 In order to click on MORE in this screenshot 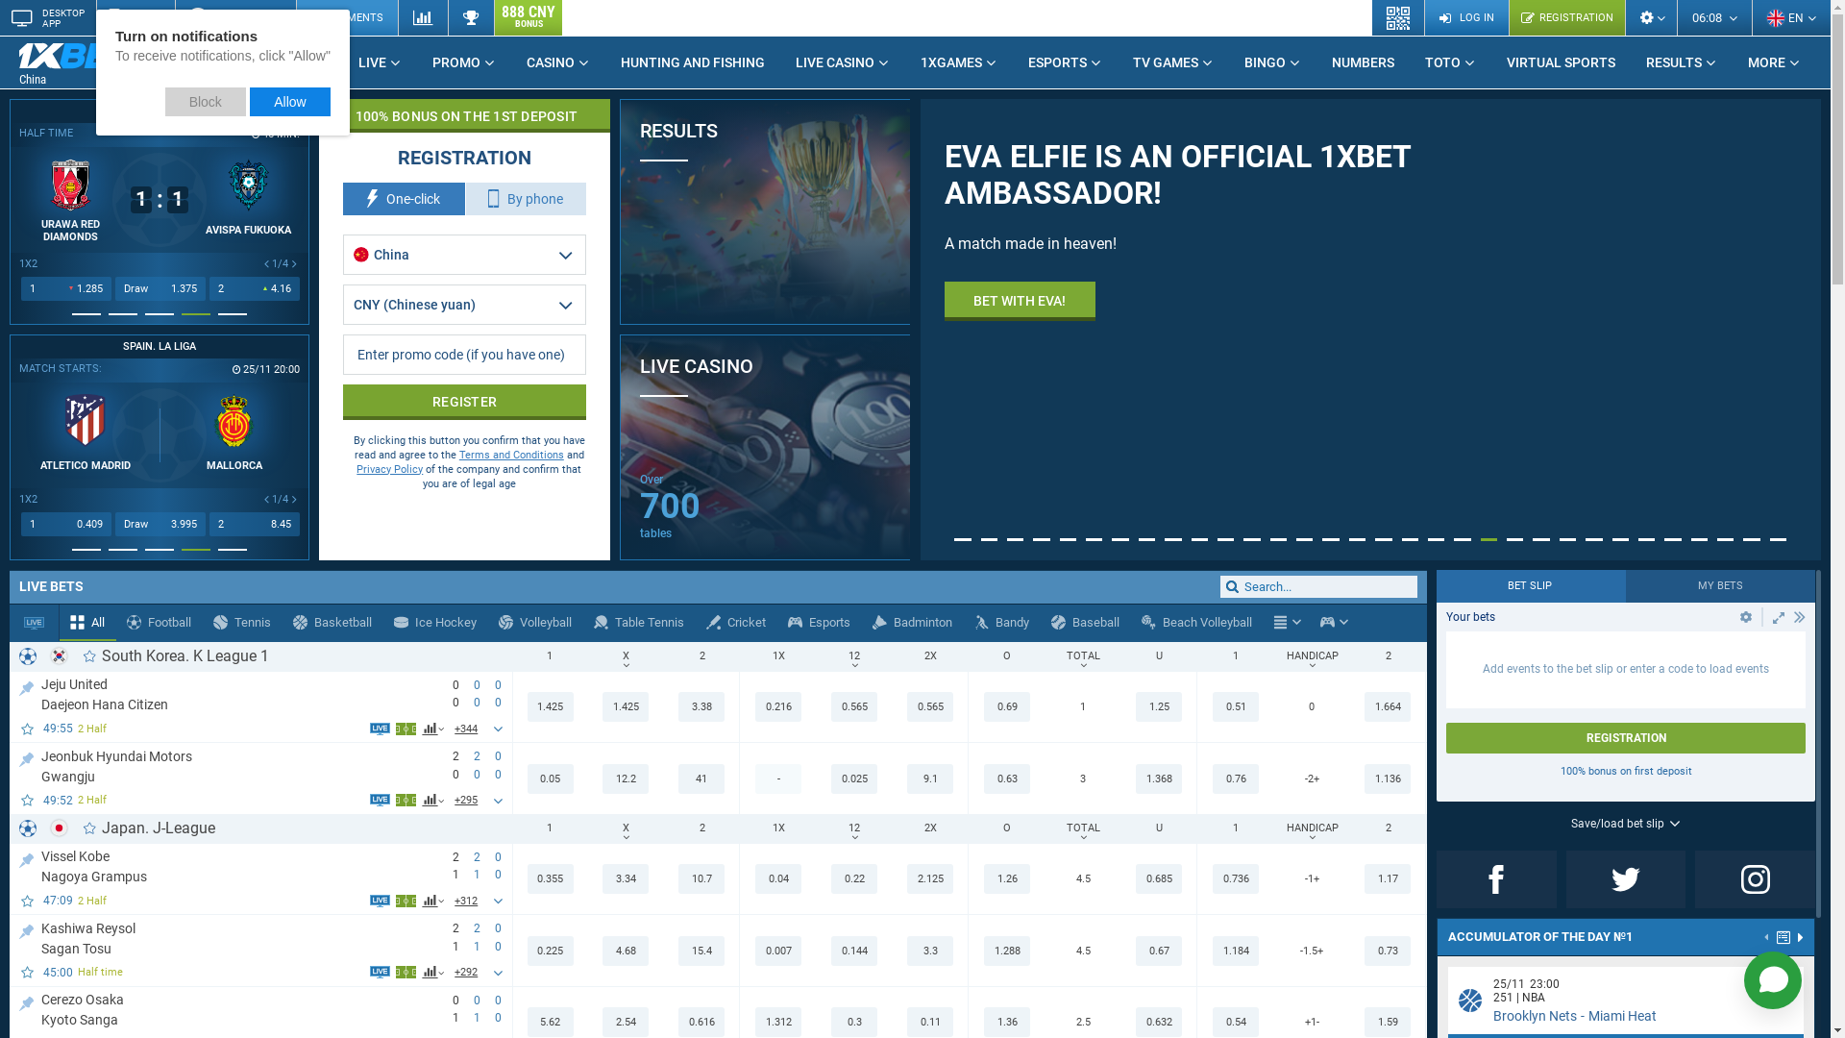, I will do `click(1774, 62)`.